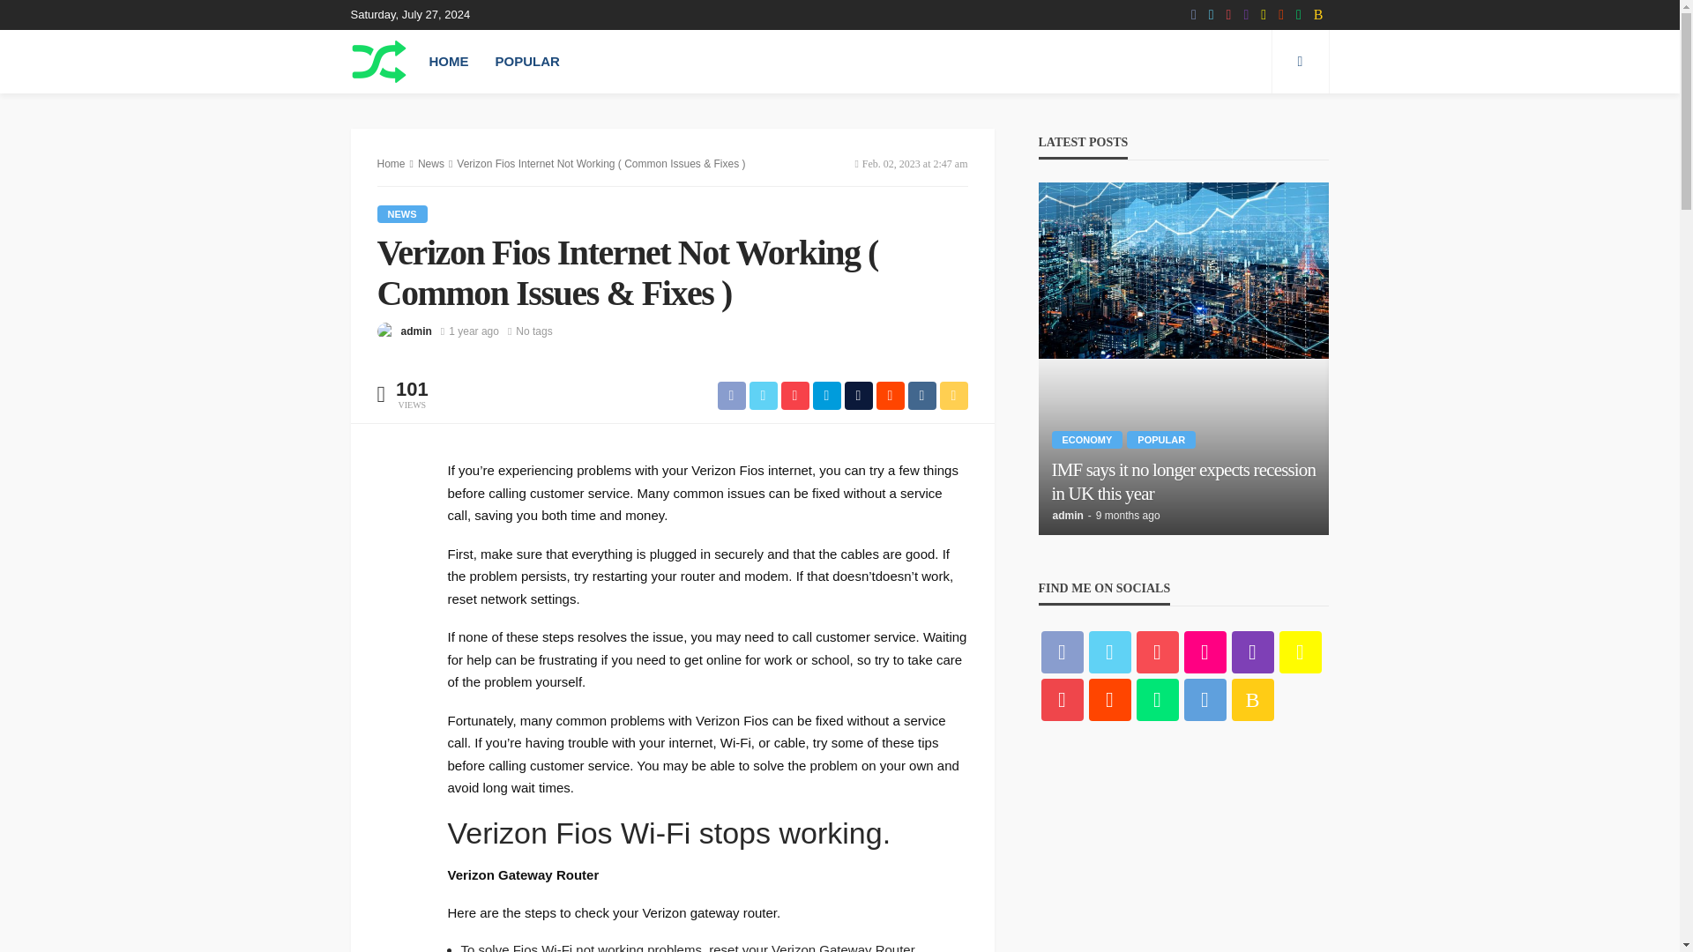 This screenshot has height=952, width=1693. I want to click on News, so click(430, 164).